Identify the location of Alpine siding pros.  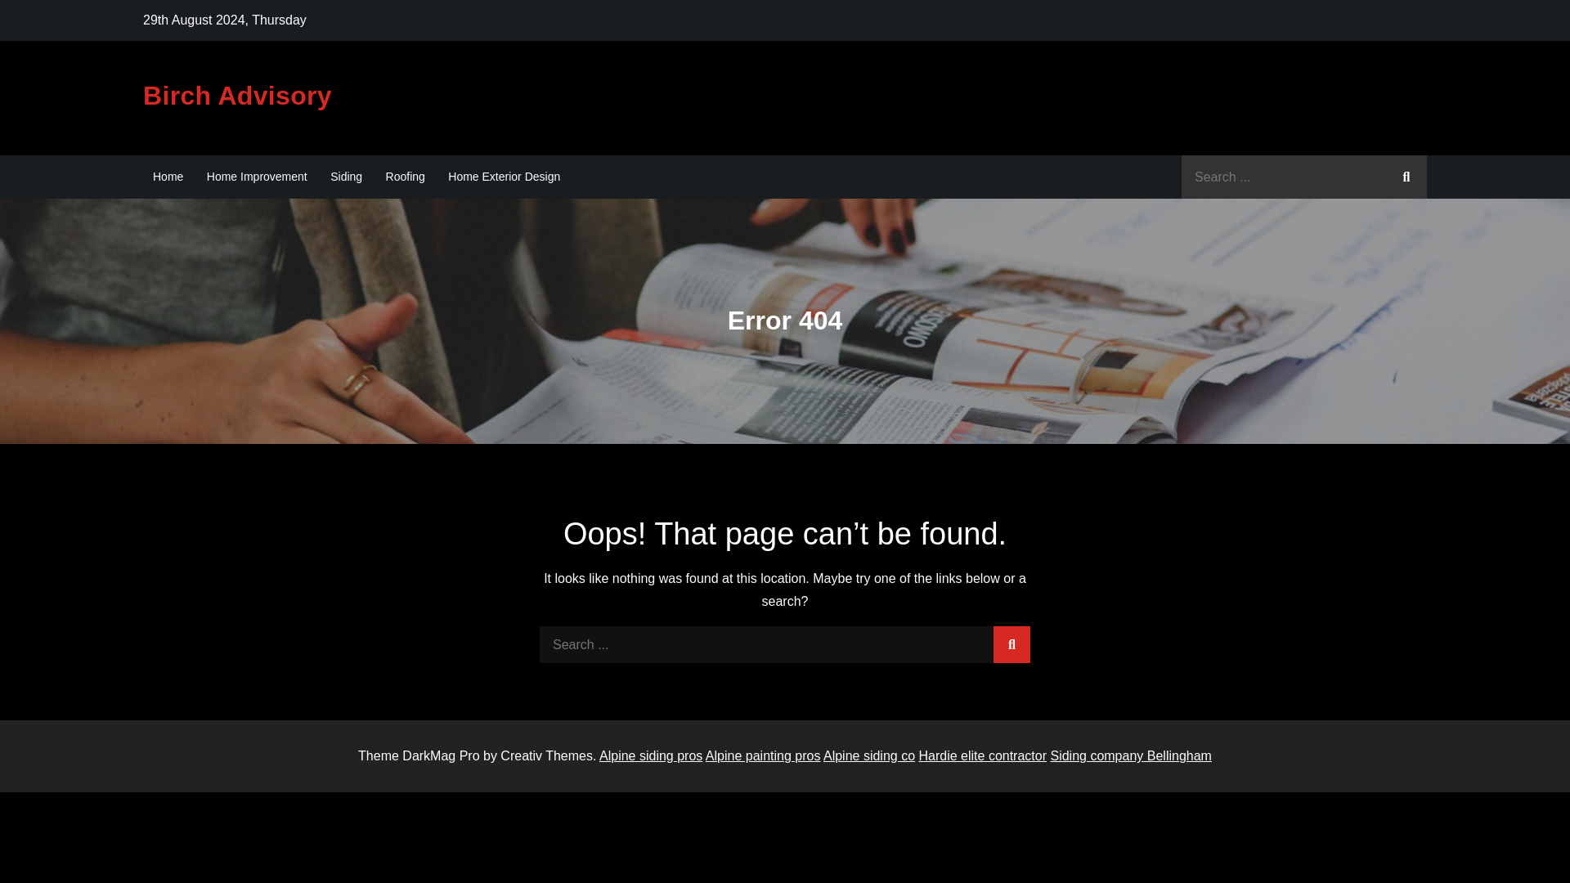
(651, 755).